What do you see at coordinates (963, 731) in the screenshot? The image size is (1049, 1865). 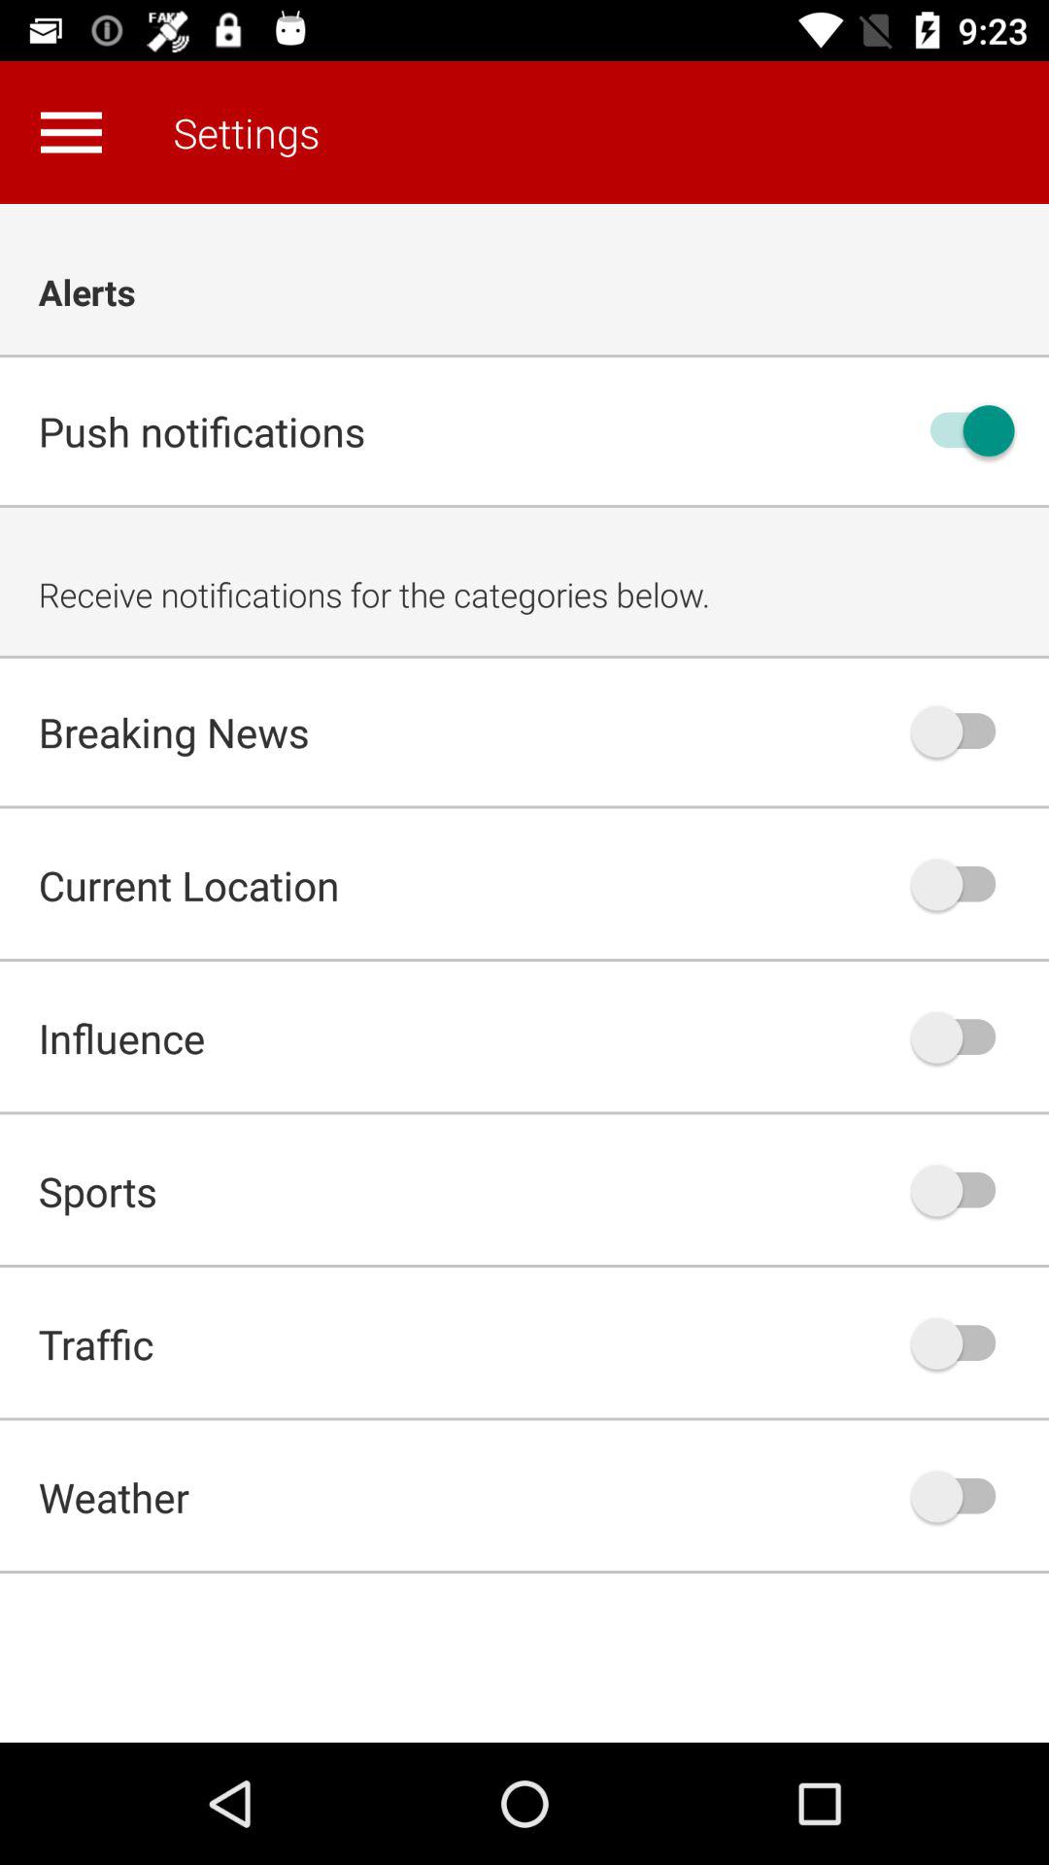 I see `toggle notifications for breaking news` at bounding box center [963, 731].